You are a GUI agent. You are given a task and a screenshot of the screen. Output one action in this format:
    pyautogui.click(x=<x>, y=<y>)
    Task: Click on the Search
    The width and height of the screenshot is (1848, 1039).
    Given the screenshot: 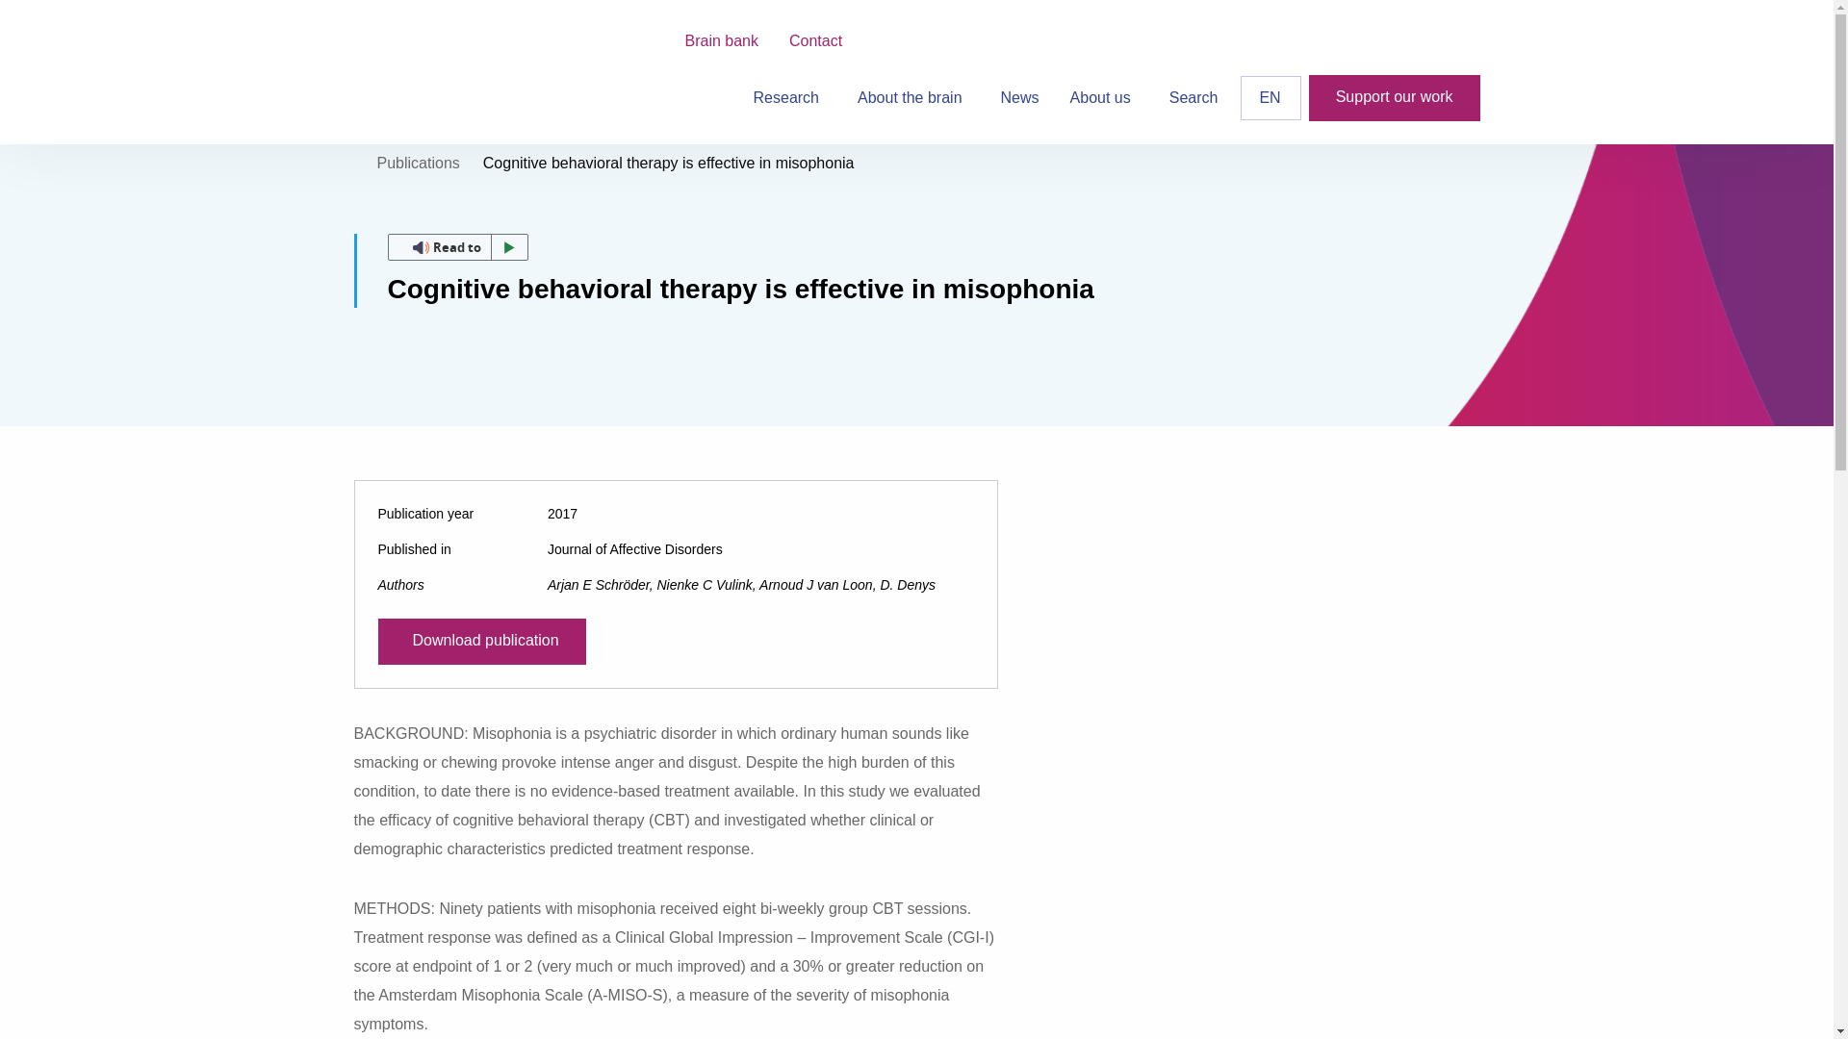 What is the action you would take?
    pyautogui.click(x=1193, y=98)
    